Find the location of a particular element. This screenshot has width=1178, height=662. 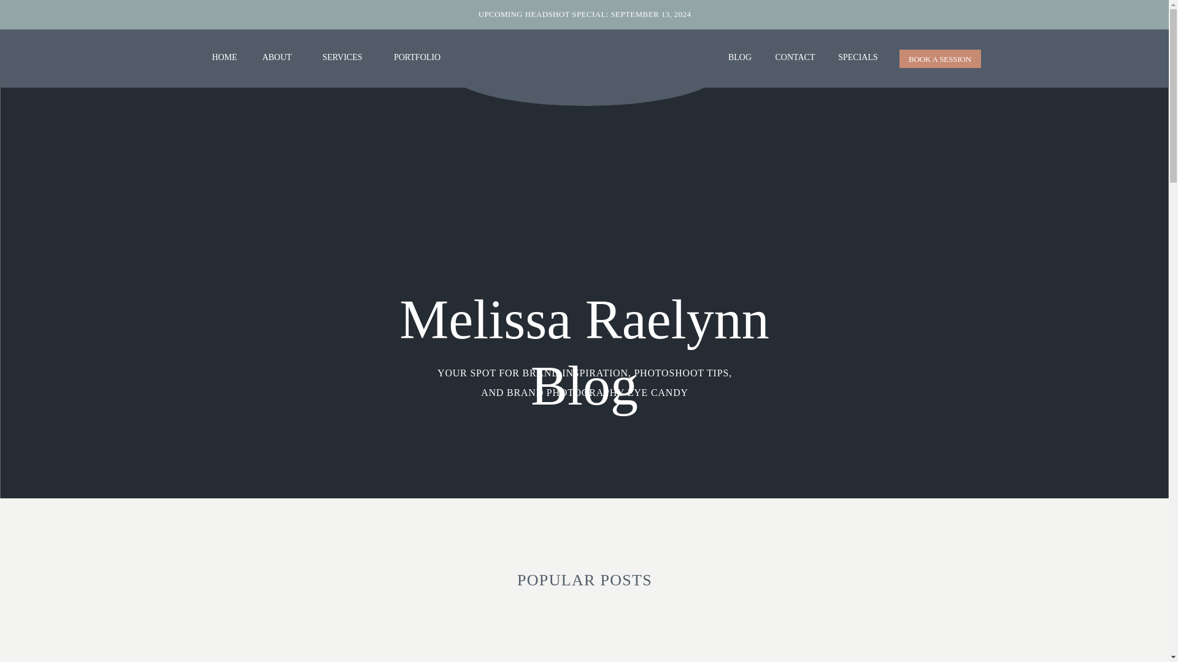

SERVICES is located at coordinates (342, 58).